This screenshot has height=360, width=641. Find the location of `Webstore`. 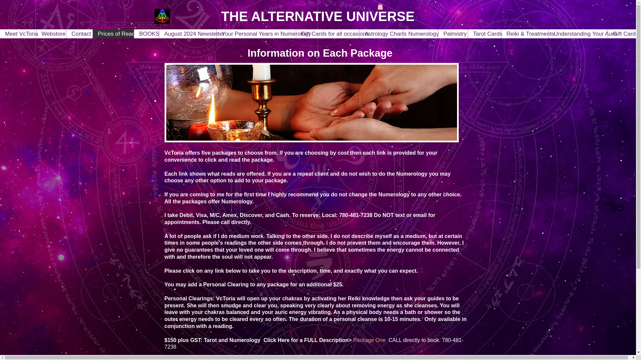

Webstore is located at coordinates (51, 33).